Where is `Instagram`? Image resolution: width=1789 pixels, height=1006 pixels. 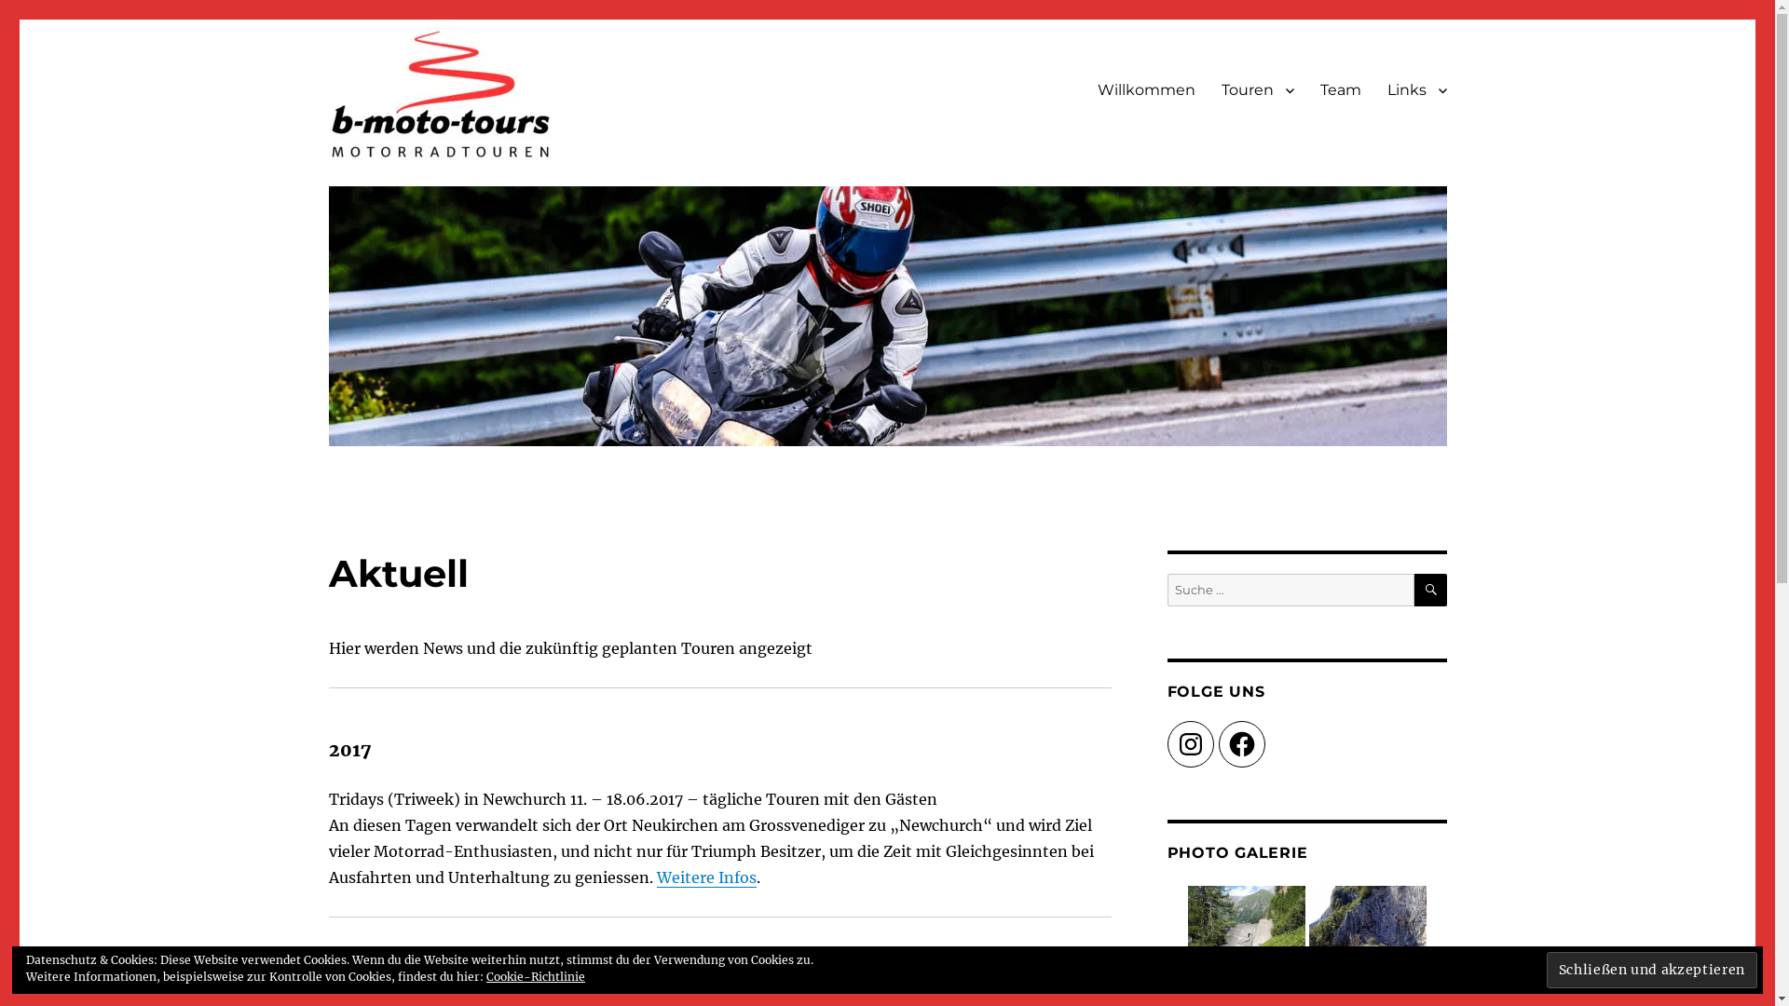 Instagram is located at coordinates (1190, 744).